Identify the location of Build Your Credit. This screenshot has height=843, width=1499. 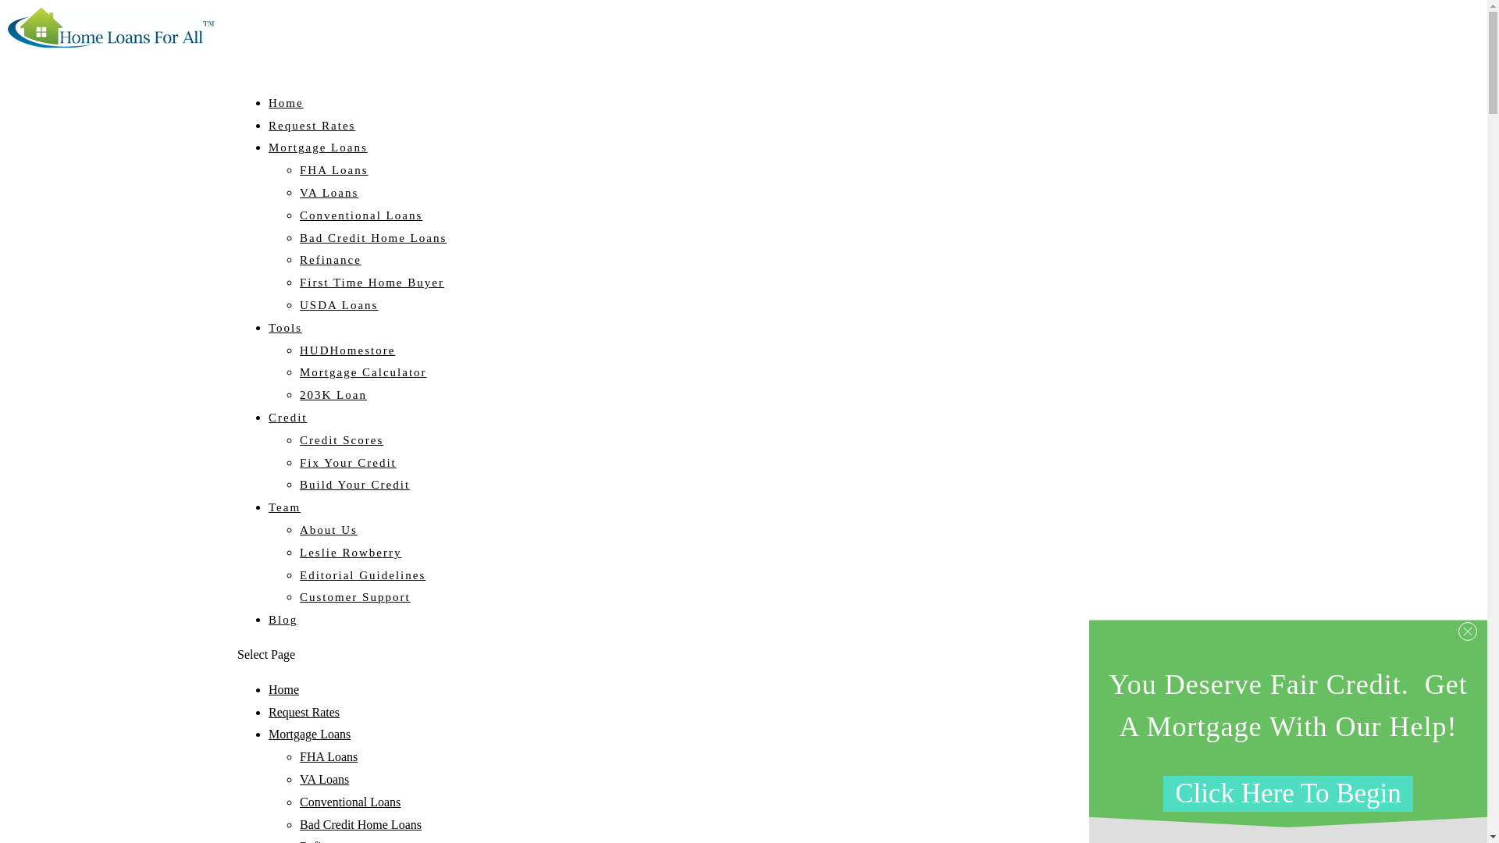
(354, 484).